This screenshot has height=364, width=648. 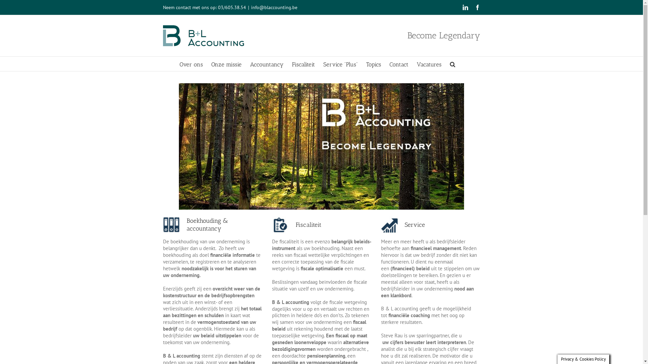 I want to click on BL Home, so click(x=321, y=146).